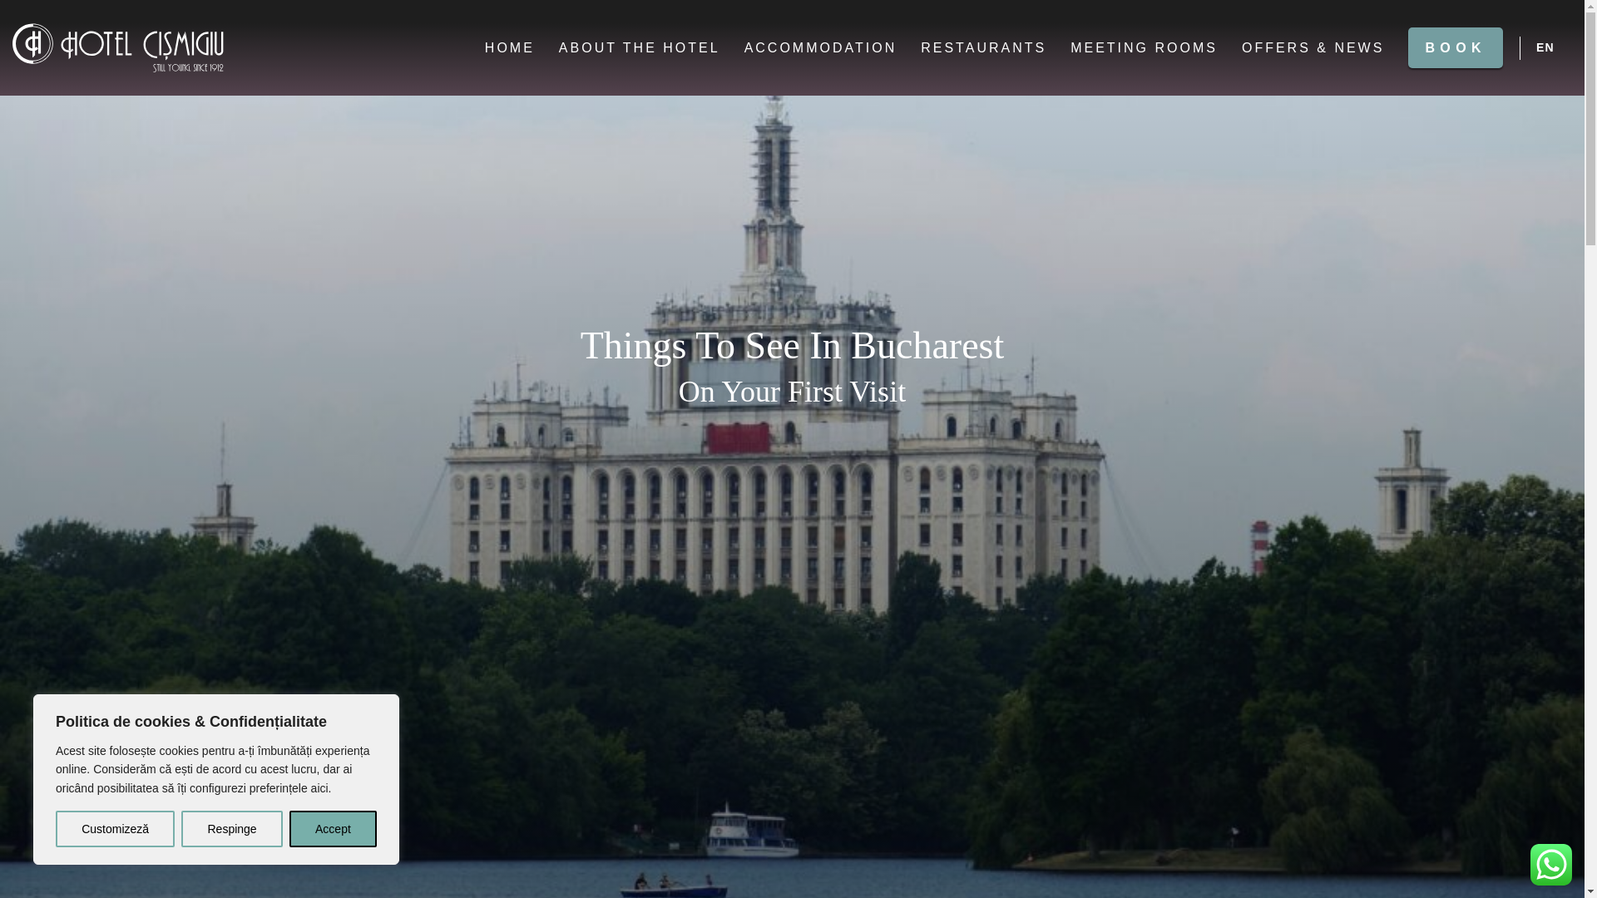 This screenshot has height=898, width=1597. I want to click on ABOUT THE HOTEL, so click(639, 48).